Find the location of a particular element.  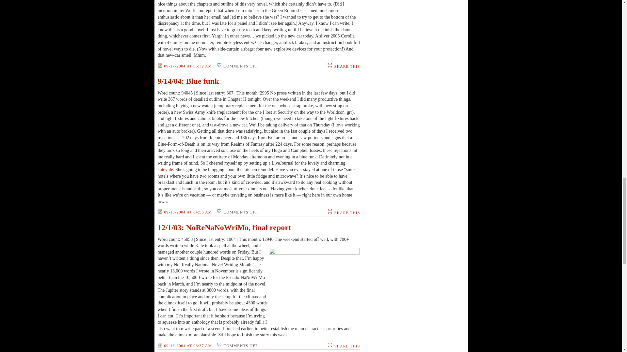

SHARE THIS is located at coordinates (347, 213).